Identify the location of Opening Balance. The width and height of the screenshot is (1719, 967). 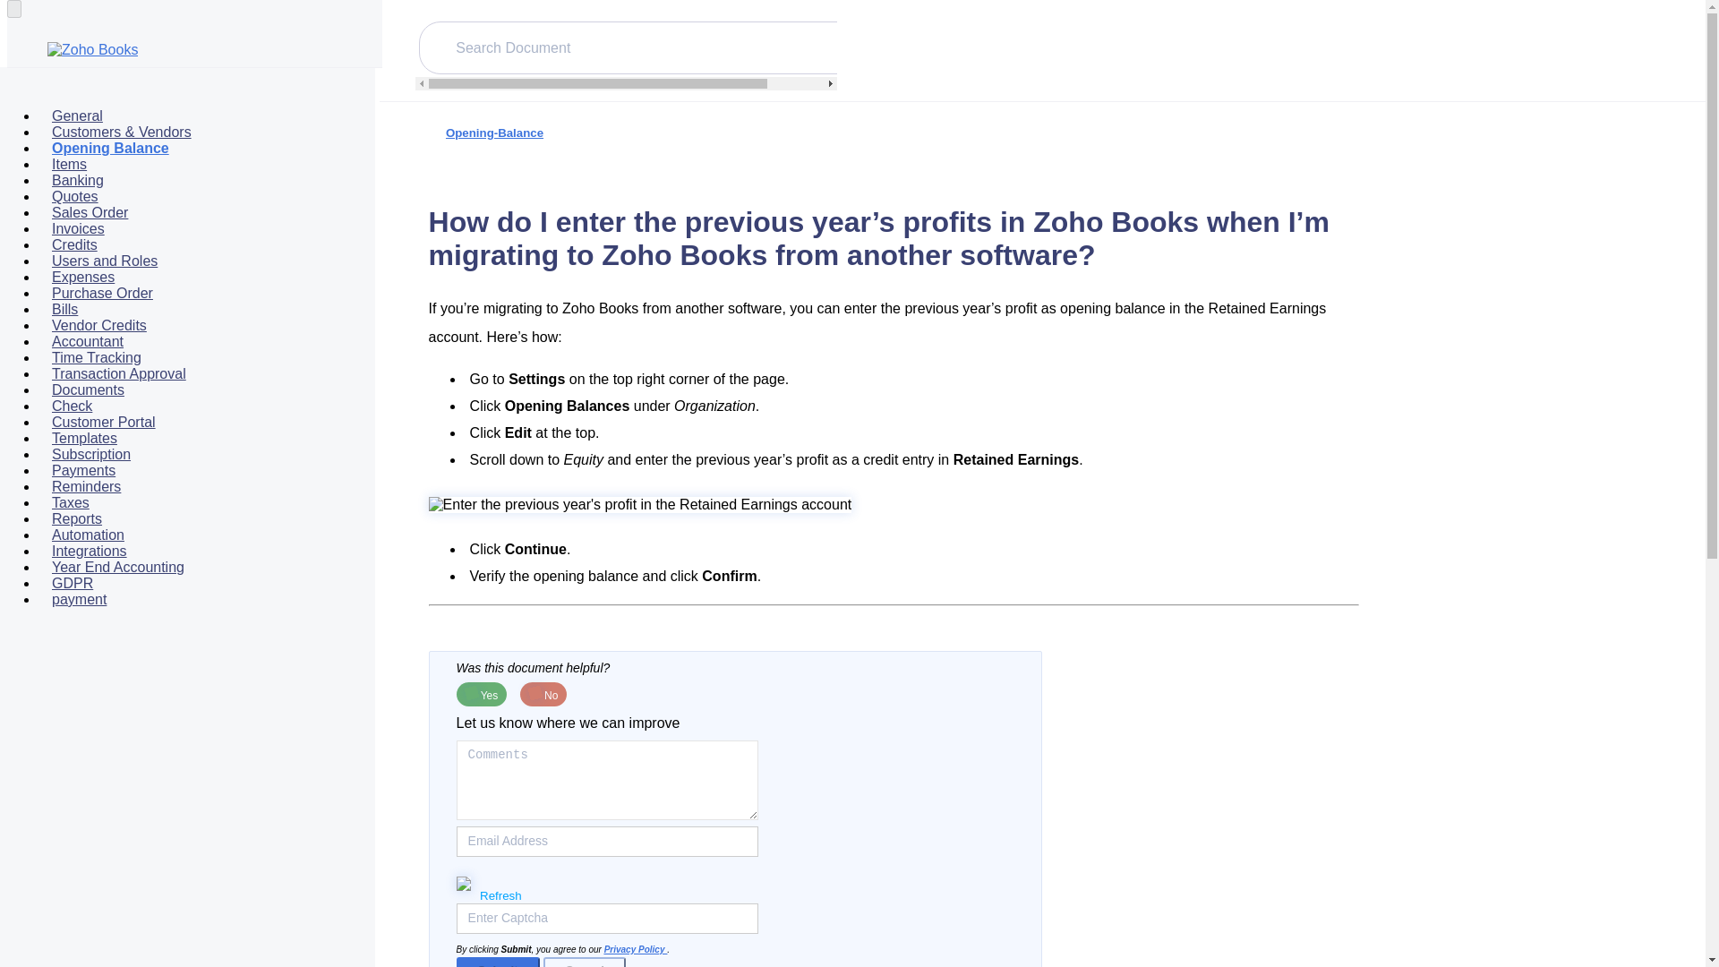
(109, 149).